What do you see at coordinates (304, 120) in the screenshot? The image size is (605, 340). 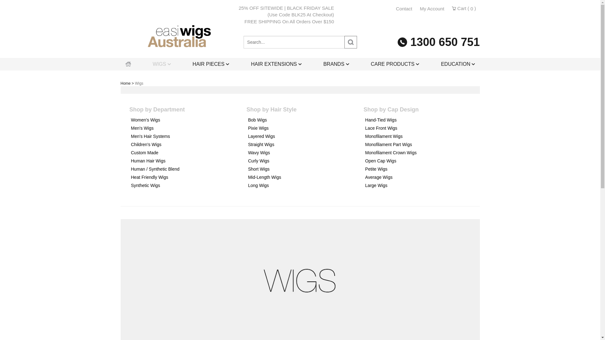 I see `Bob Wigs` at bounding box center [304, 120].